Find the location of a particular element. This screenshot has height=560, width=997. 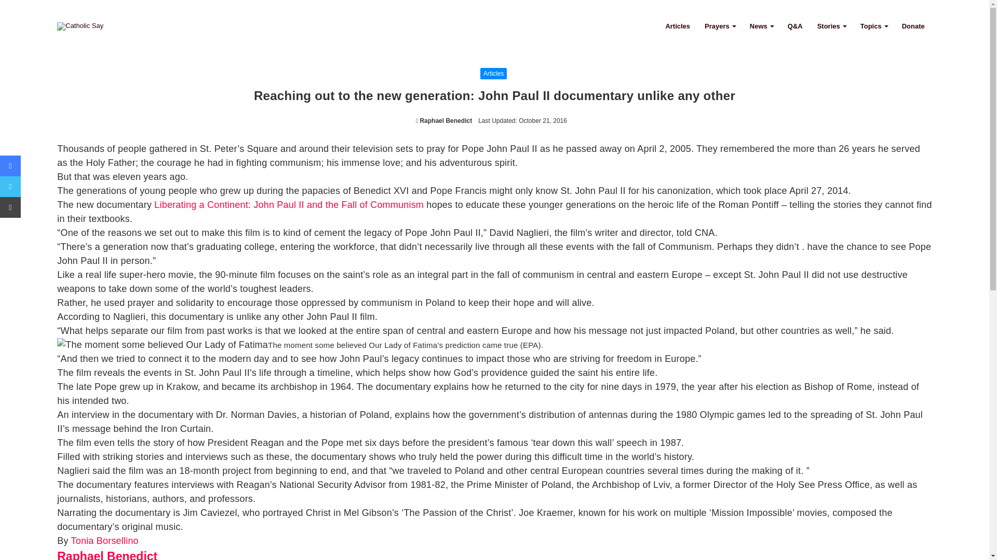

The moment some believed Our Lady of Fatima is located at coordinates (162, 345).